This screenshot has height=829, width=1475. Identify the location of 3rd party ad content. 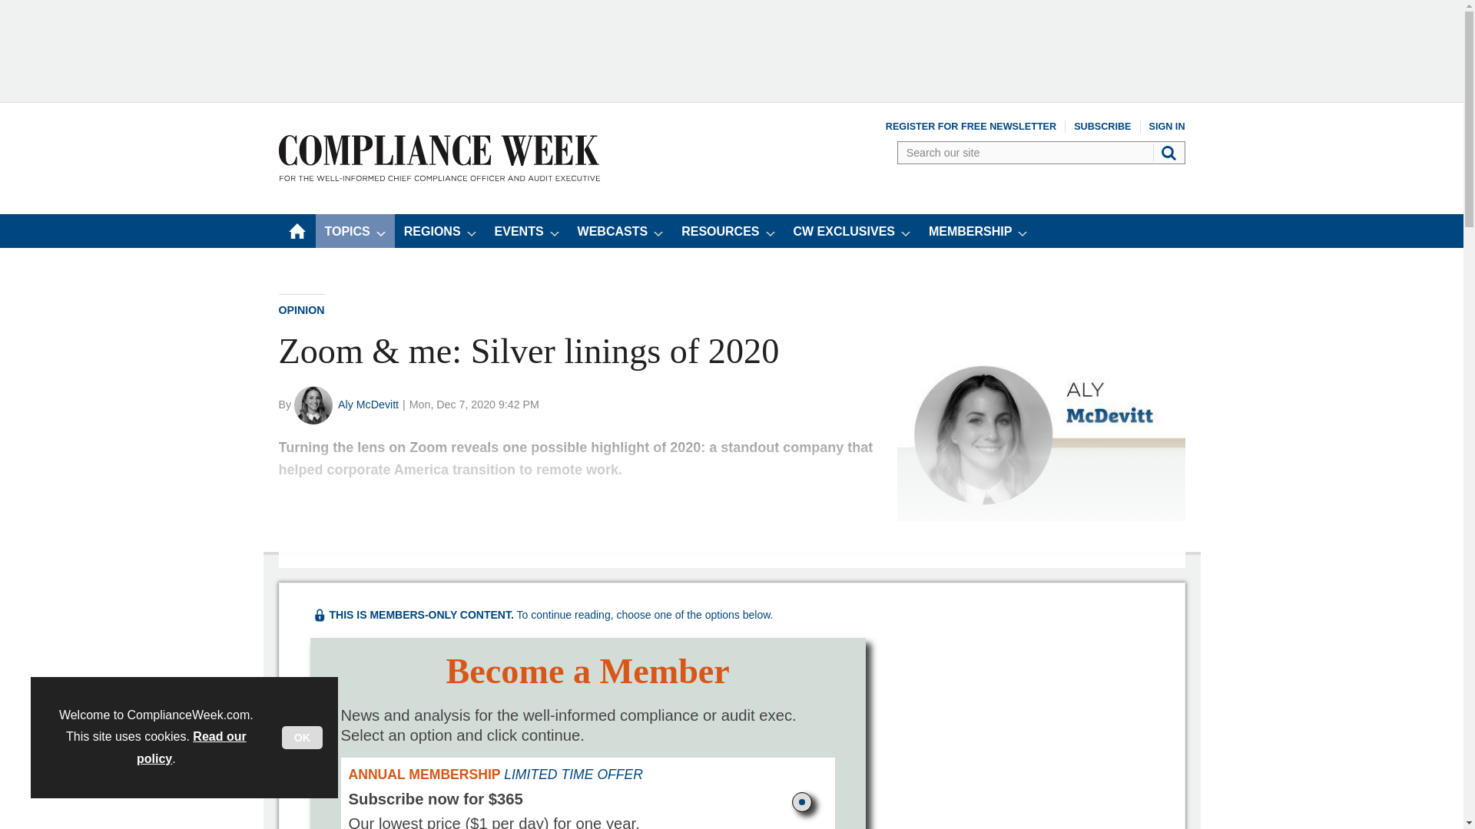
(731, 49).